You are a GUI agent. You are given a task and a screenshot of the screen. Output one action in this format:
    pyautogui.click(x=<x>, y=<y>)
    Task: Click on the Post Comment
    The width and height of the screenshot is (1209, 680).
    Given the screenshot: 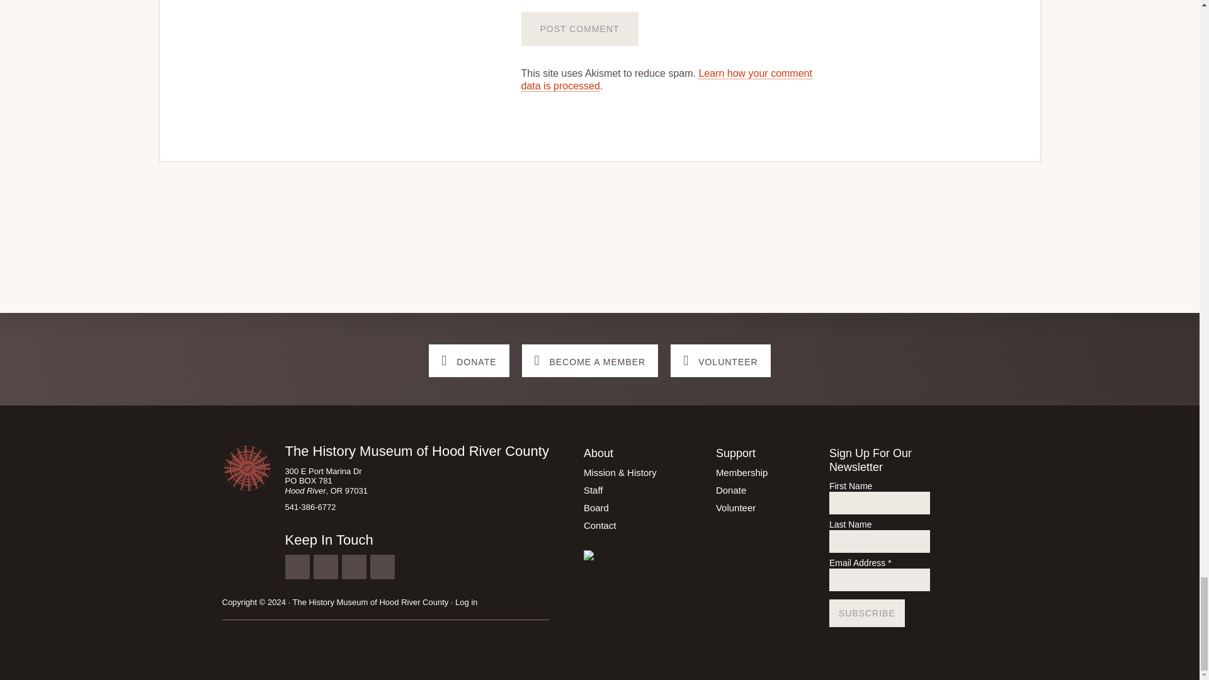 What is the action you would take?
    pyautogui.click(x=579, y=29)
    